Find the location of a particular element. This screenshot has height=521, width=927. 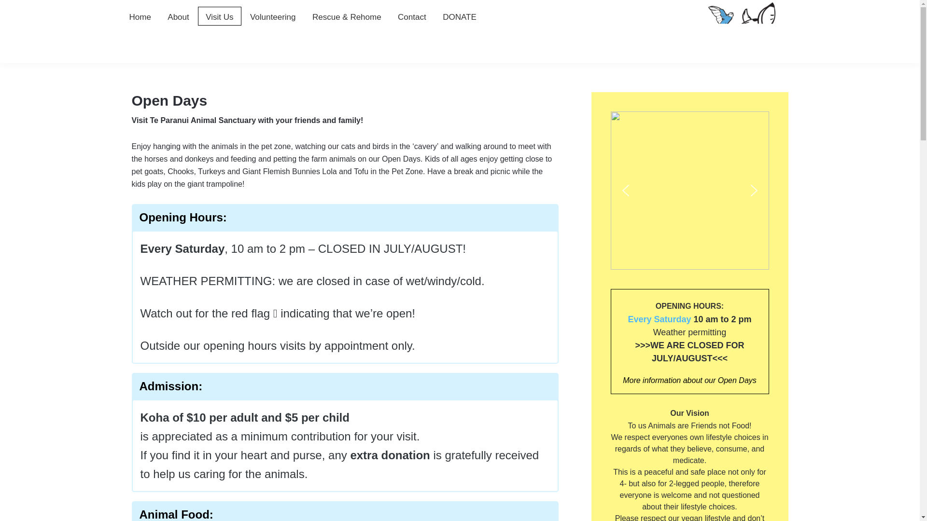

More information about our Open Days is located at coordinates (689, 380).